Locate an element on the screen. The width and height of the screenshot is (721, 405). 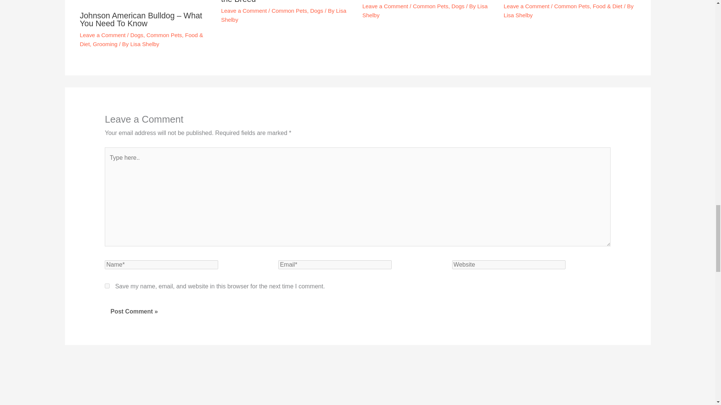
Johnson American Bulldog - What You Need To Know 4 is located at coordinates (145, 3).